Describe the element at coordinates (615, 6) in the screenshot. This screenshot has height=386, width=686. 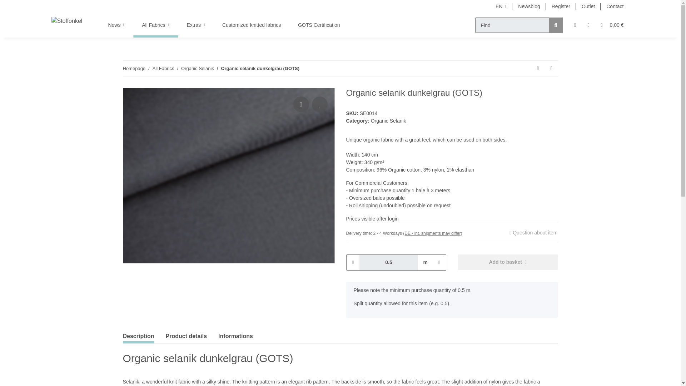
I see `Contact-Form` at that location.